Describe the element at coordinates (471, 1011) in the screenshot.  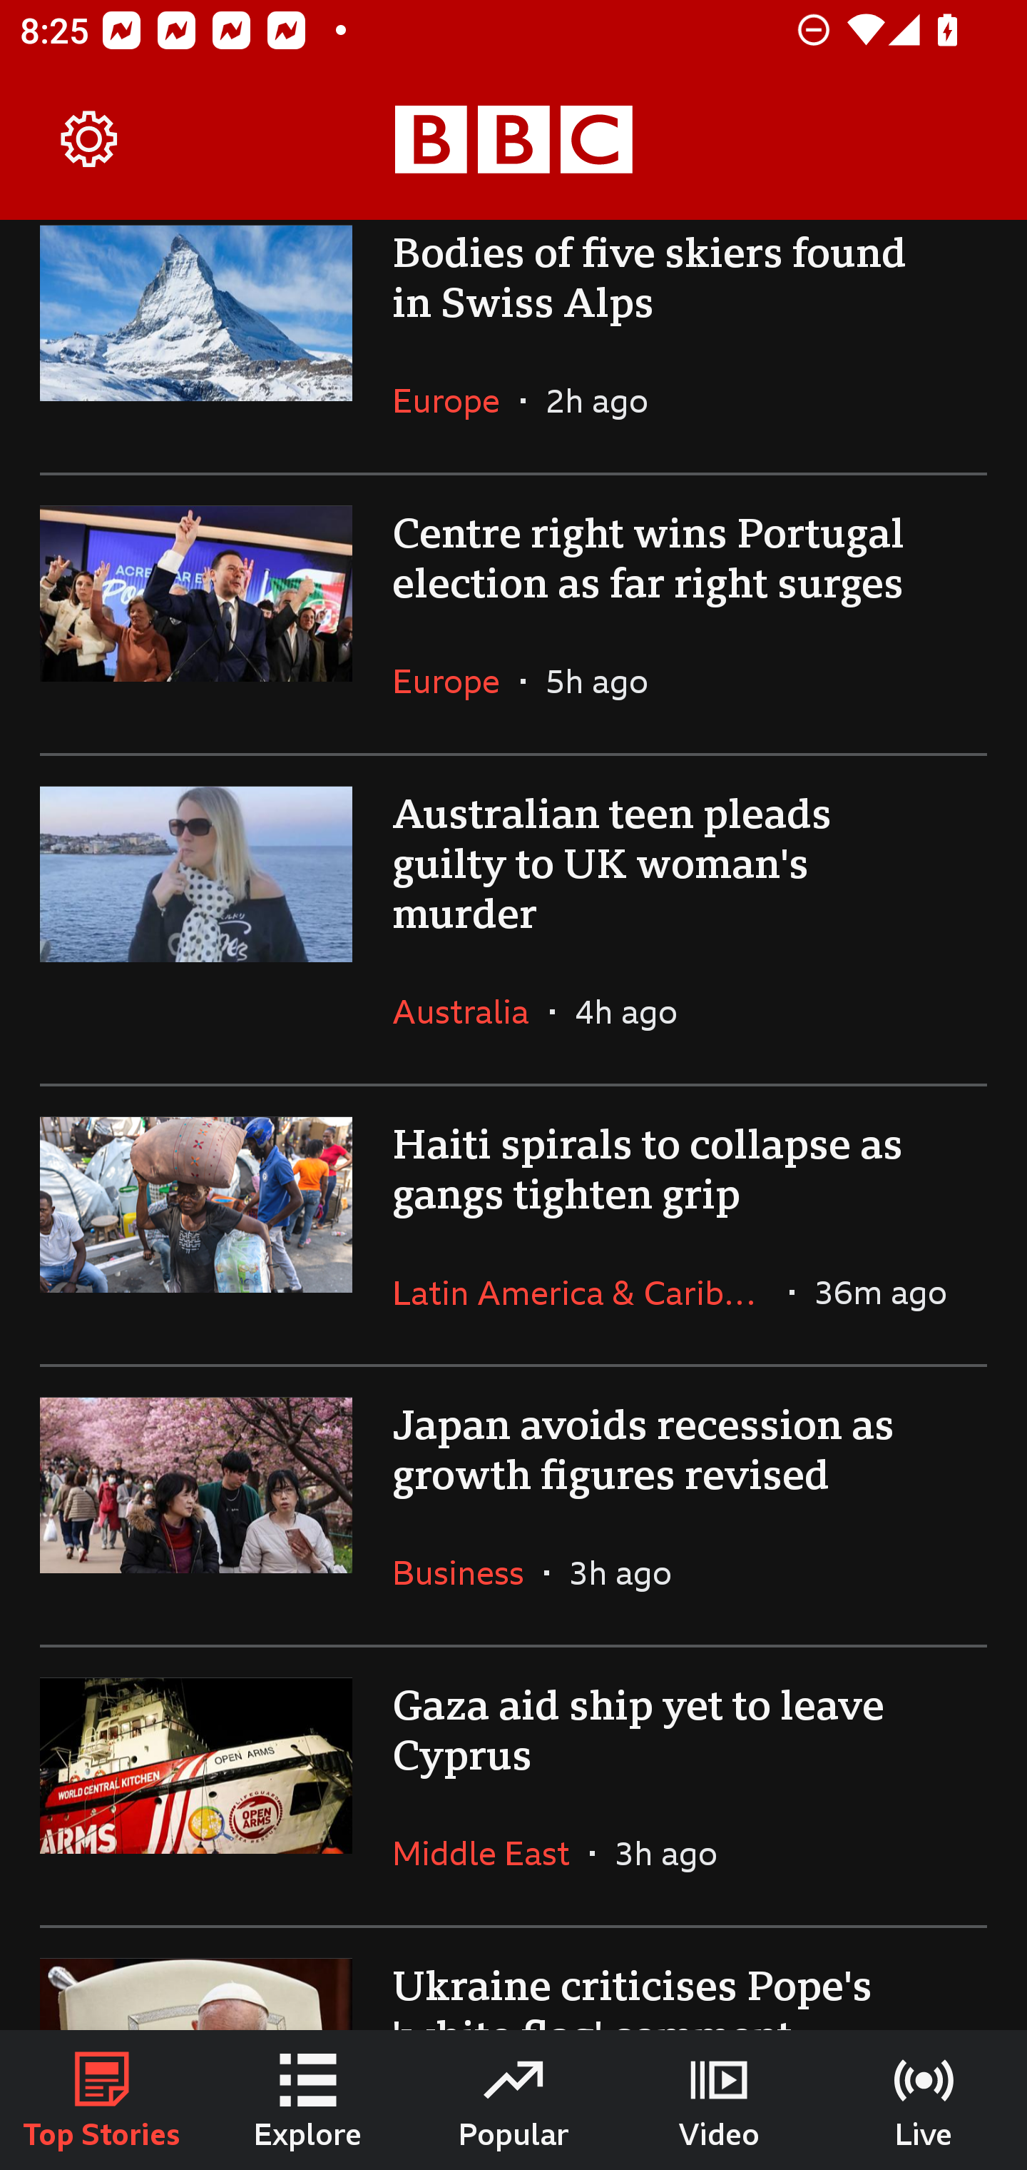
I see `Australia In the section Australia` at that location.